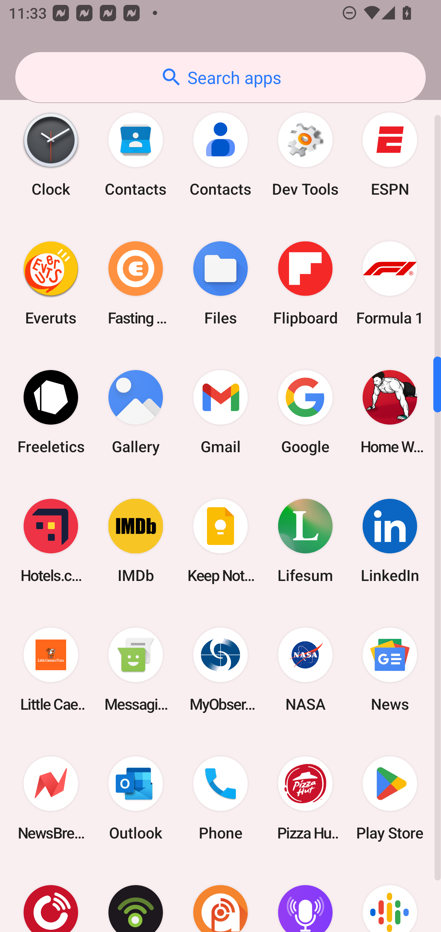 Image resolution: width=441 pixels, height=932 pixels. Describe the element at coordinates (136, 155) in the screenshot. I see `Contacts` at that location.